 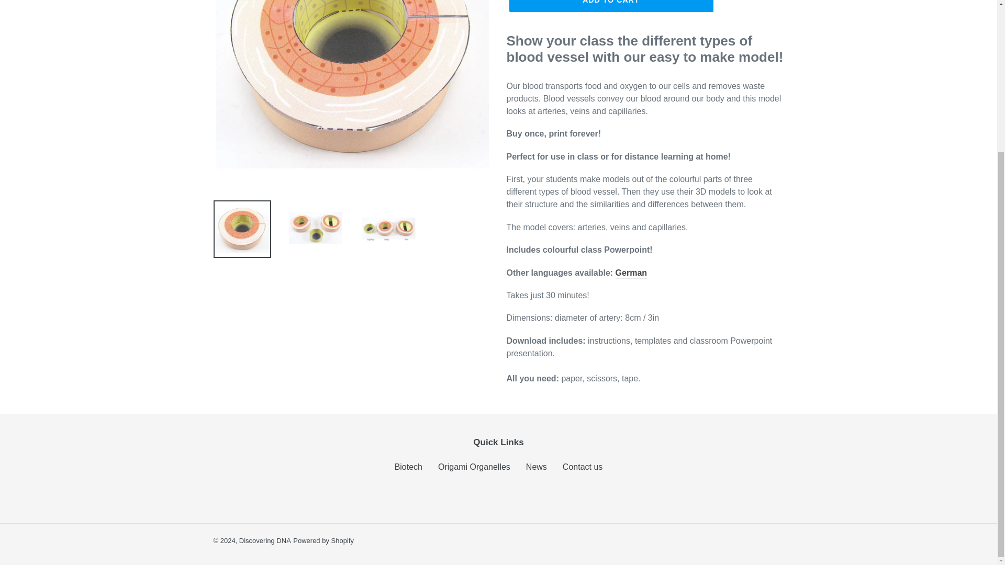 What do you see at coordinates (631, 273) in the screenshot?
I see `blood vessels origami organelle german` at bounding box center [631, 273].